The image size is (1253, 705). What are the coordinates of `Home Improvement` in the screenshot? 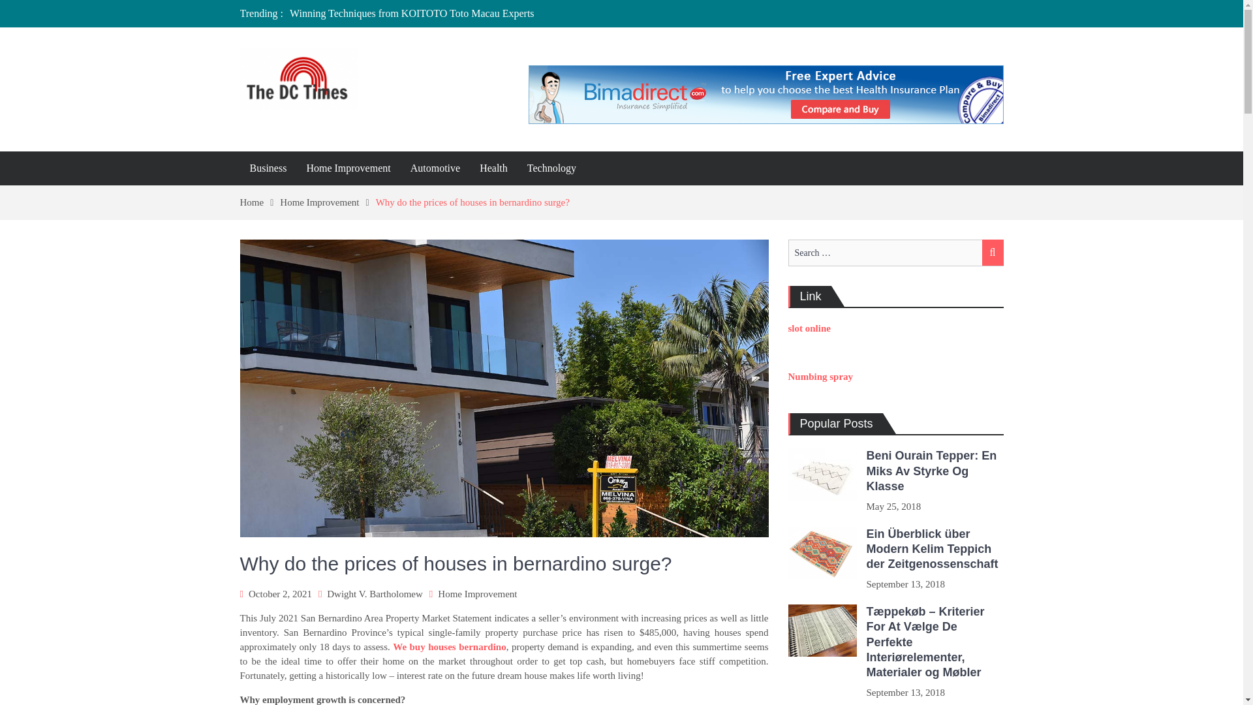 It's located at (476, 594).